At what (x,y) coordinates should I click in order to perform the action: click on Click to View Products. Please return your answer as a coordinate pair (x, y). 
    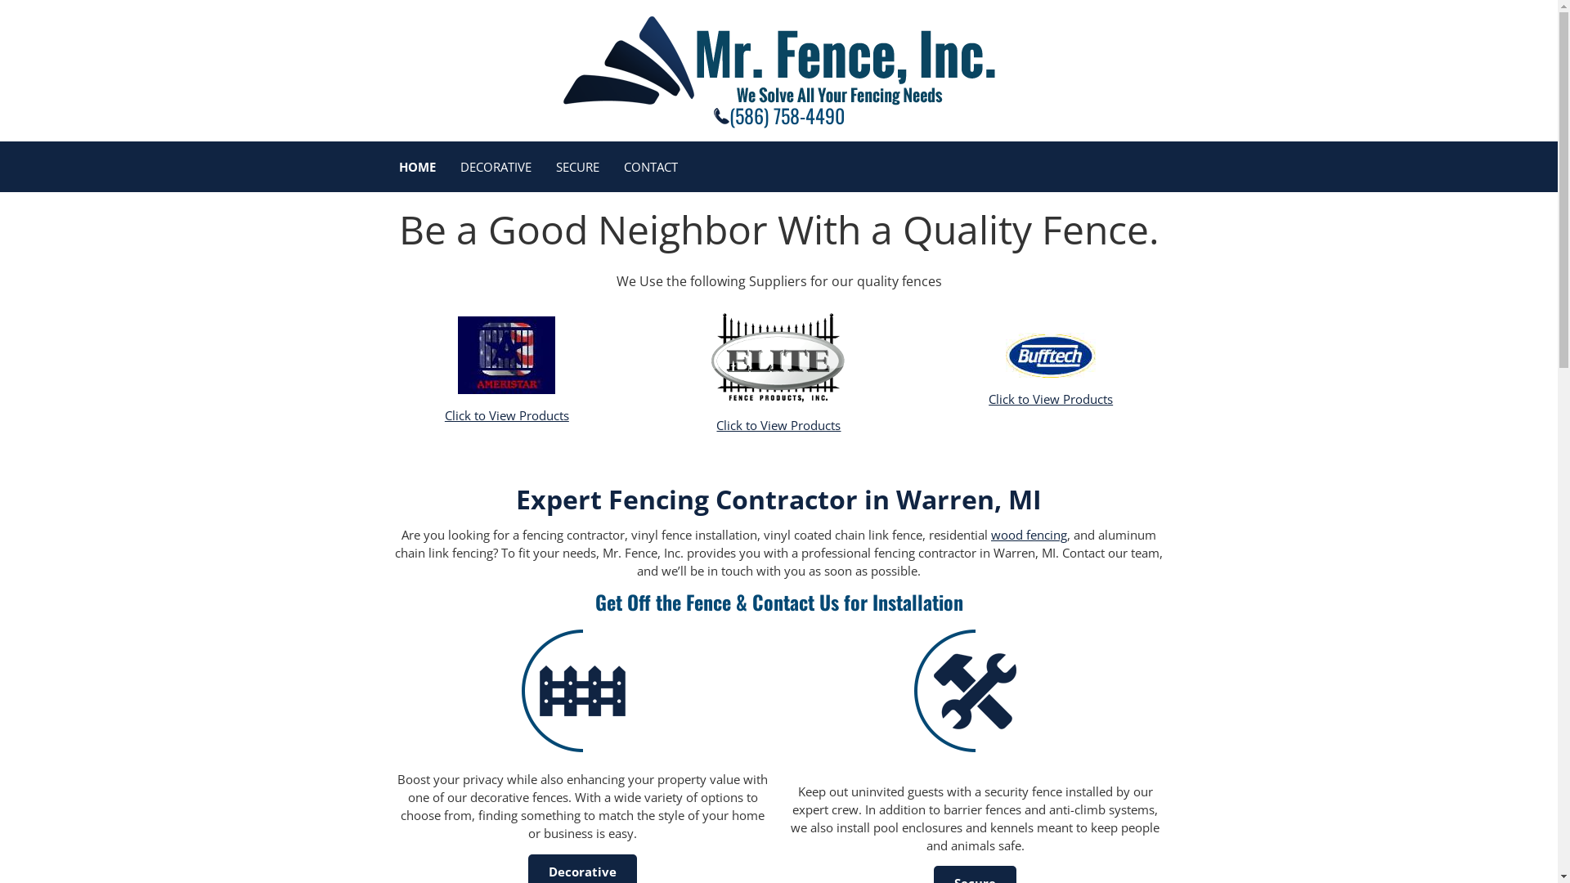
    Looking at the image, I should click on (507, 415).